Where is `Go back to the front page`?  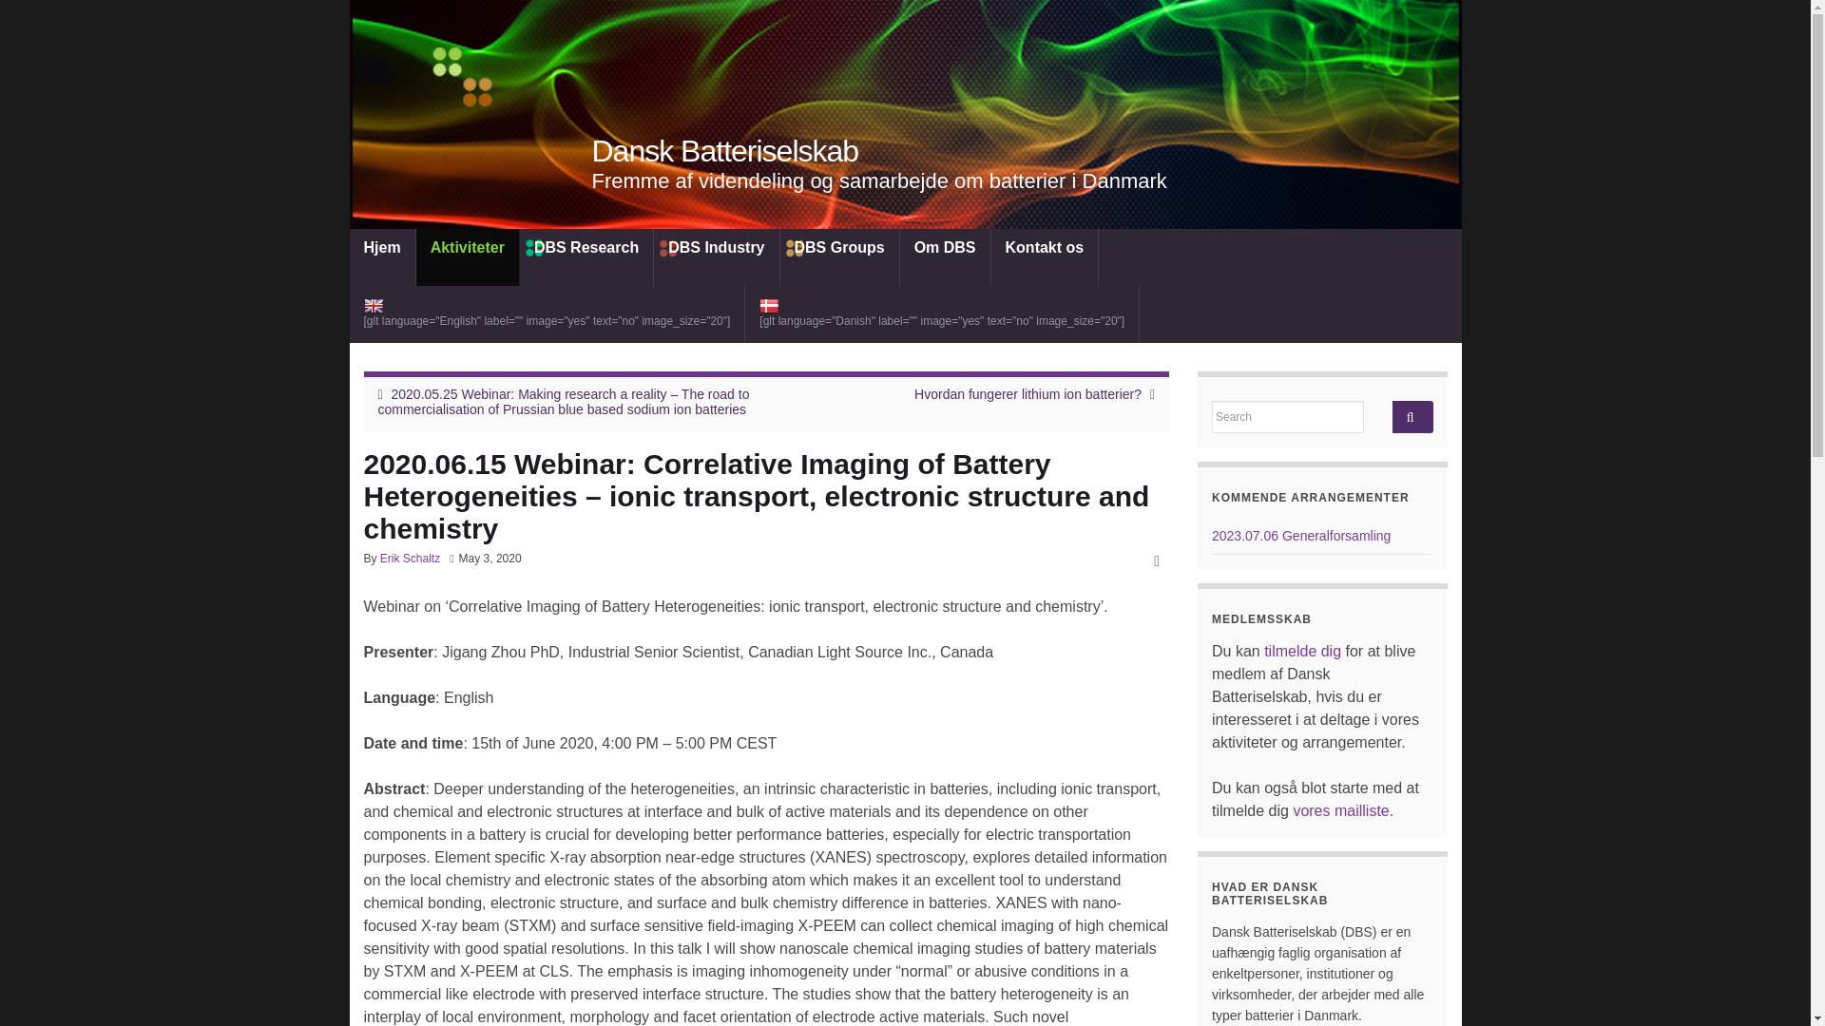 Go back to the front page is located at coordinates (724, 151).